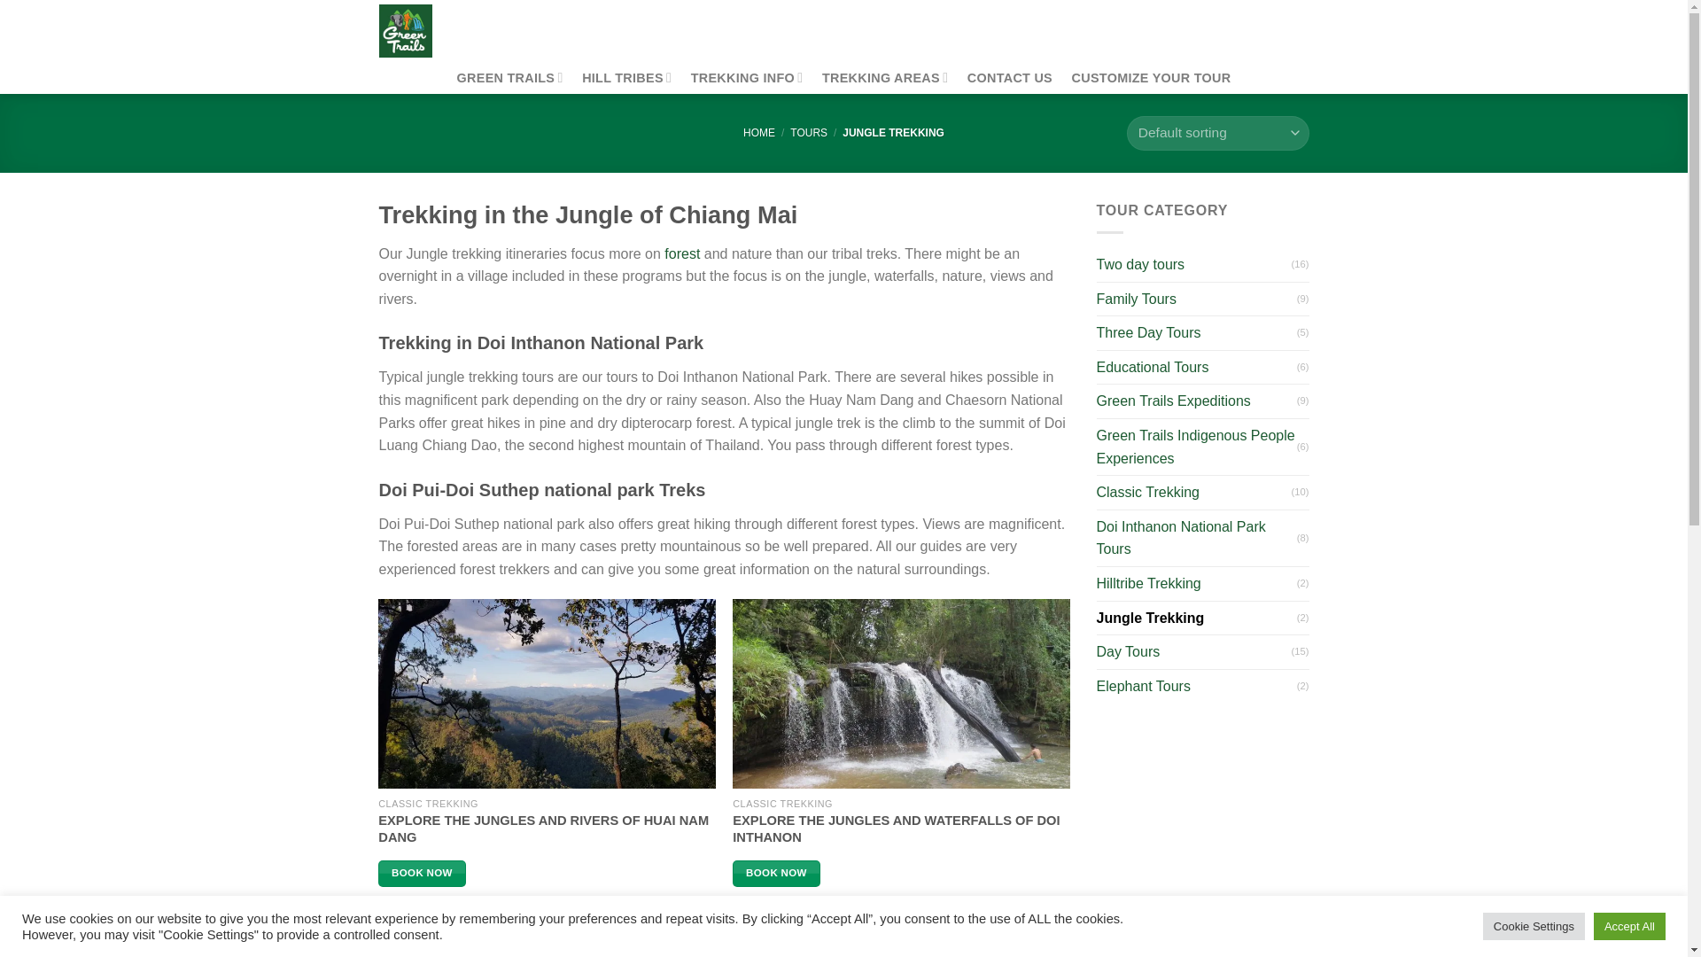  I want to click on DAY TOURS, so click(544, 18).